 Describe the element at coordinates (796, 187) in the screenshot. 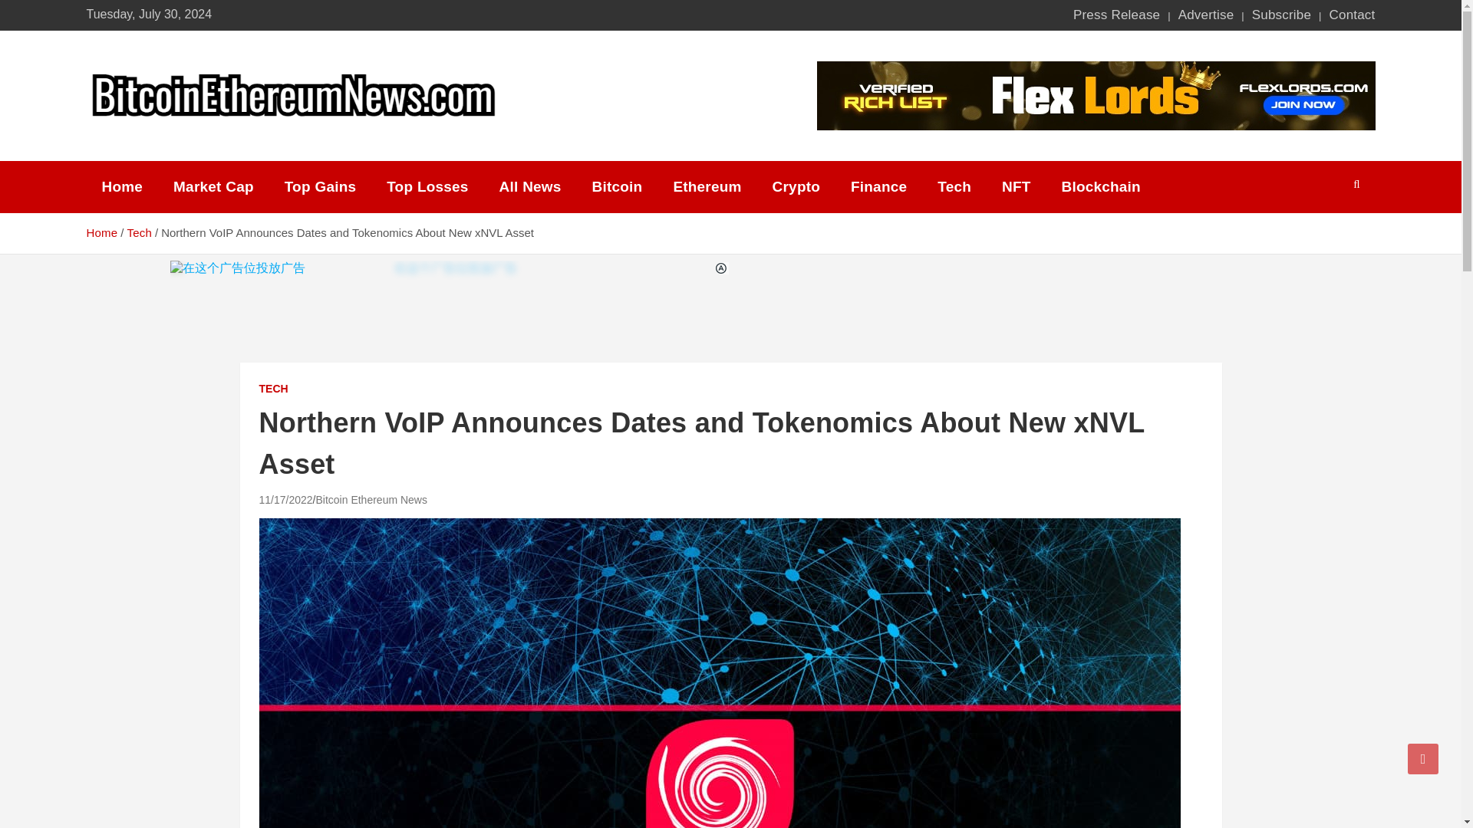

I see `Crypto News Articles` at that location.